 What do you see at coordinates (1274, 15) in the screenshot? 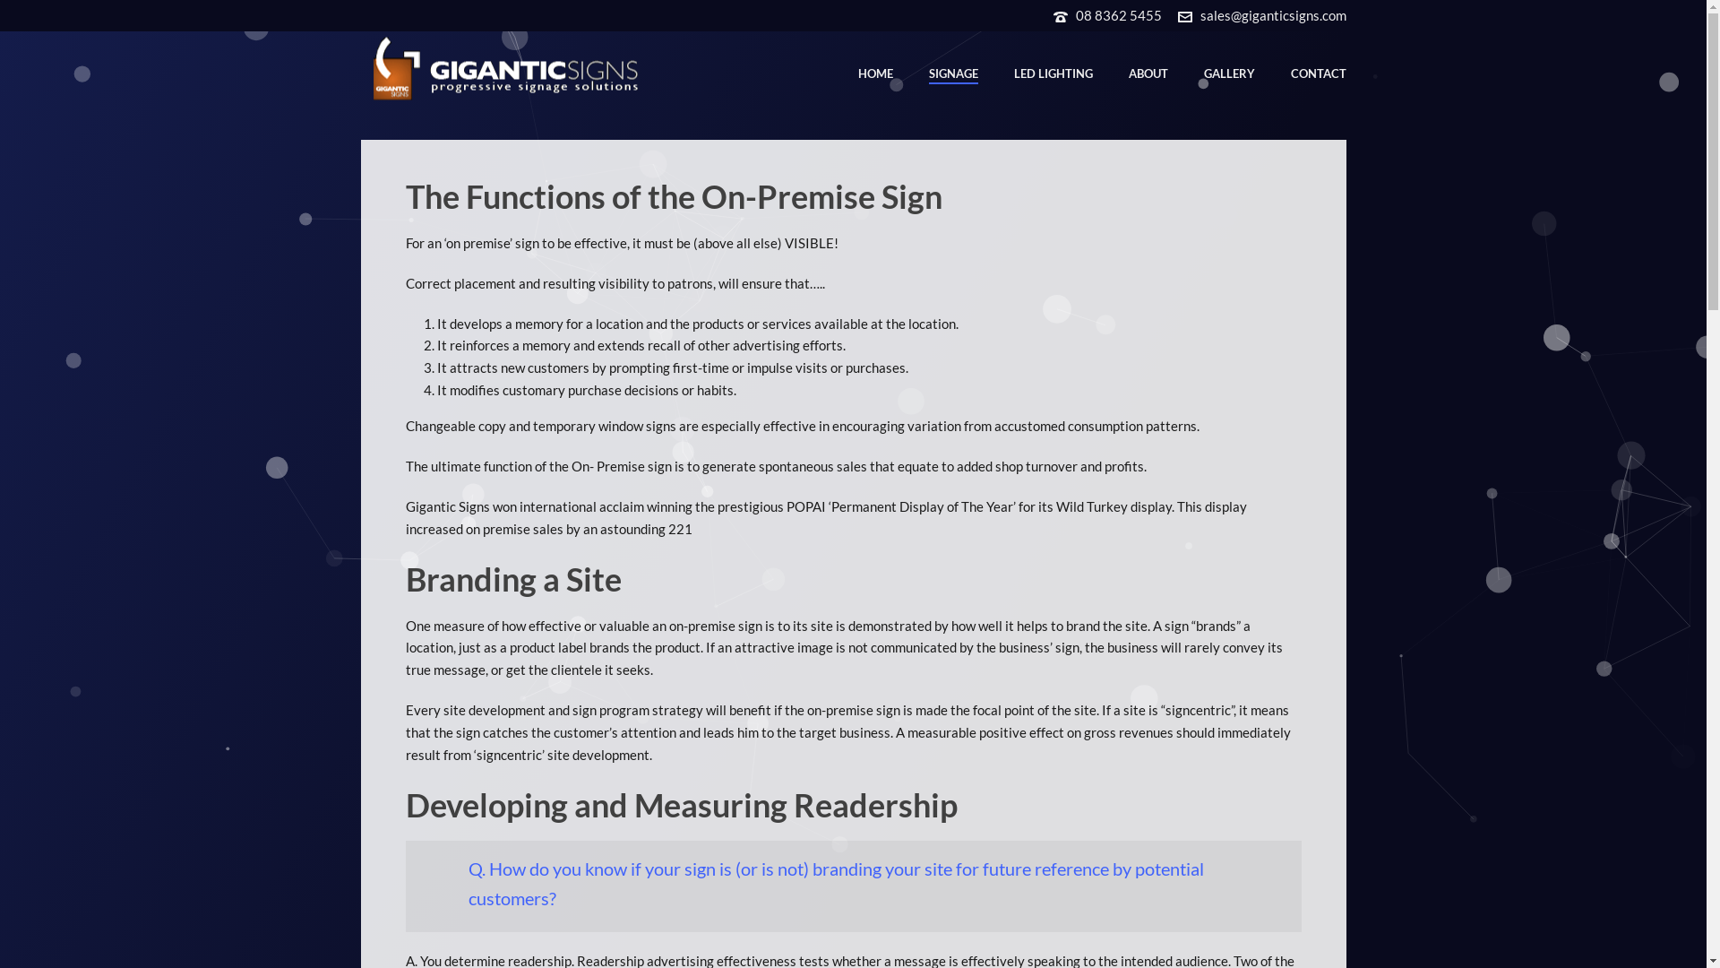
I see `sales@giganticsigns.com` at bounding box center [1274, 15].